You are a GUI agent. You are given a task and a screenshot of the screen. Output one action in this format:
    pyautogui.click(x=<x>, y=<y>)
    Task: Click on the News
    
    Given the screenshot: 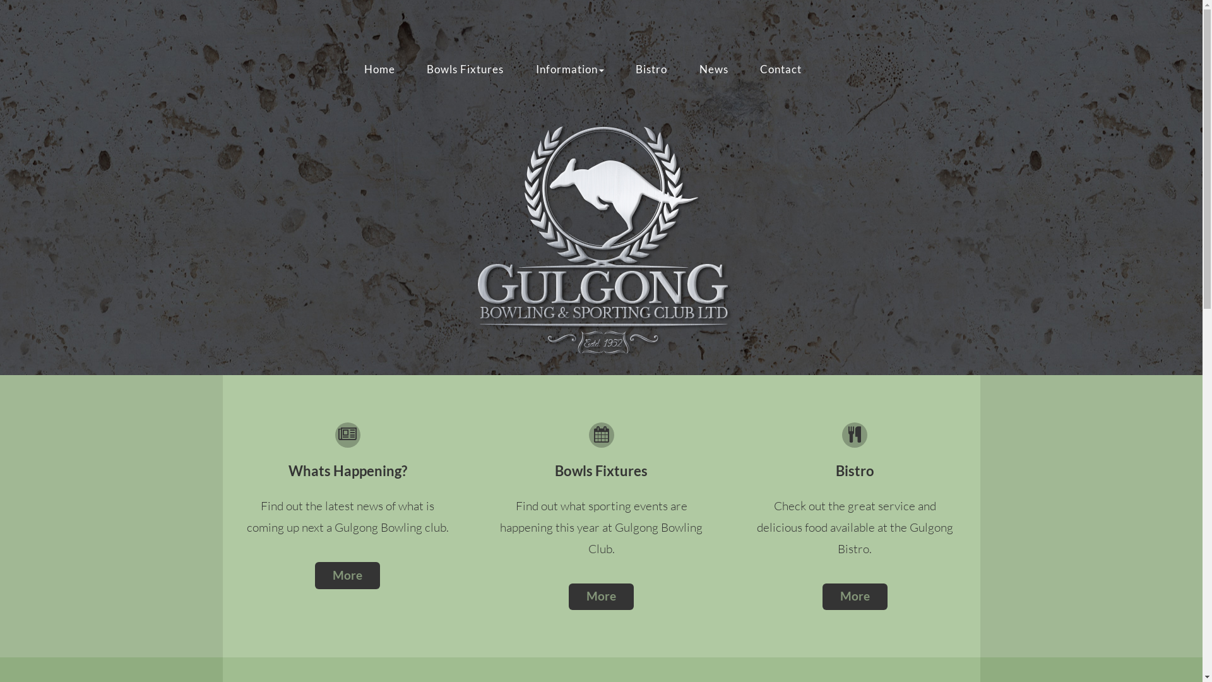 What is the action you would take?
    pyautogui.click(x=713, y=69)
    